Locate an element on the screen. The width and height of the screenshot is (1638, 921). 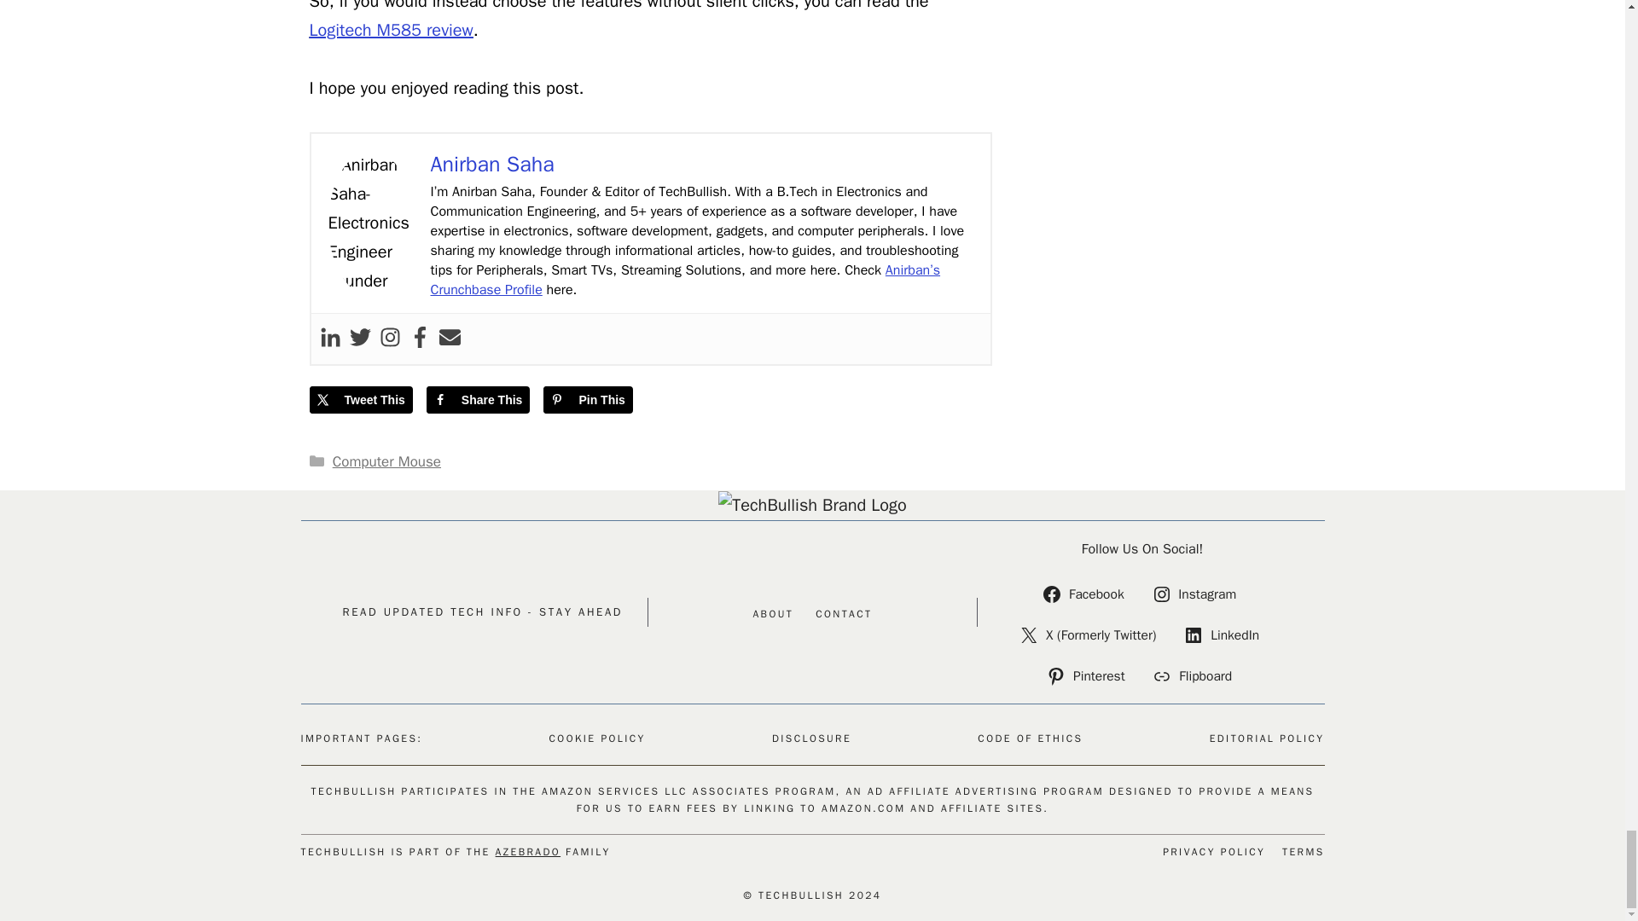
Logitech M585 review is located at coordinates (391, 29).